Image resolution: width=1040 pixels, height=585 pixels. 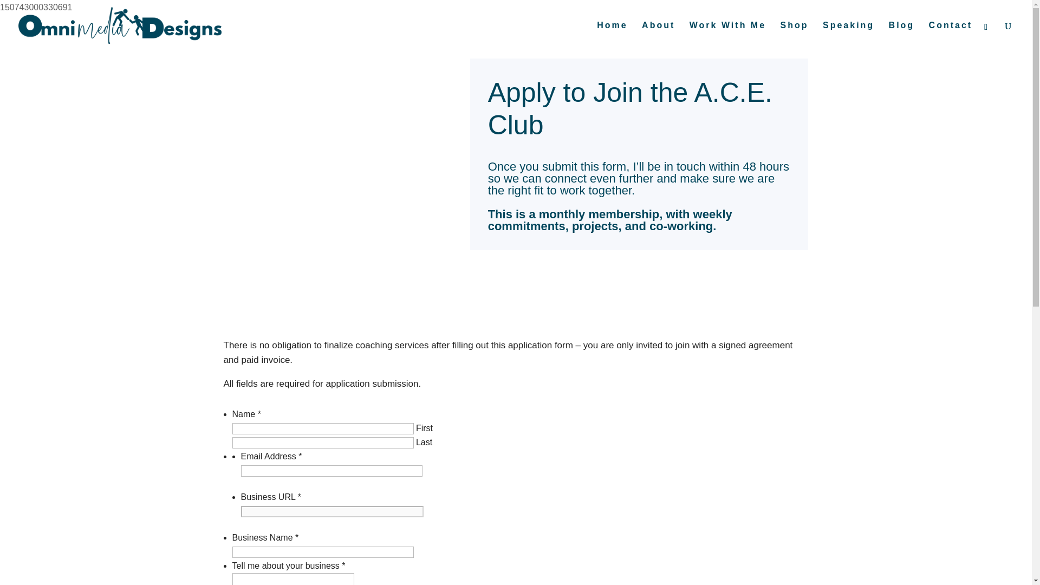 What do you see at coordinates (950, 36) in the screenshot?
I see `Contact` at bounding box center [950, 36].